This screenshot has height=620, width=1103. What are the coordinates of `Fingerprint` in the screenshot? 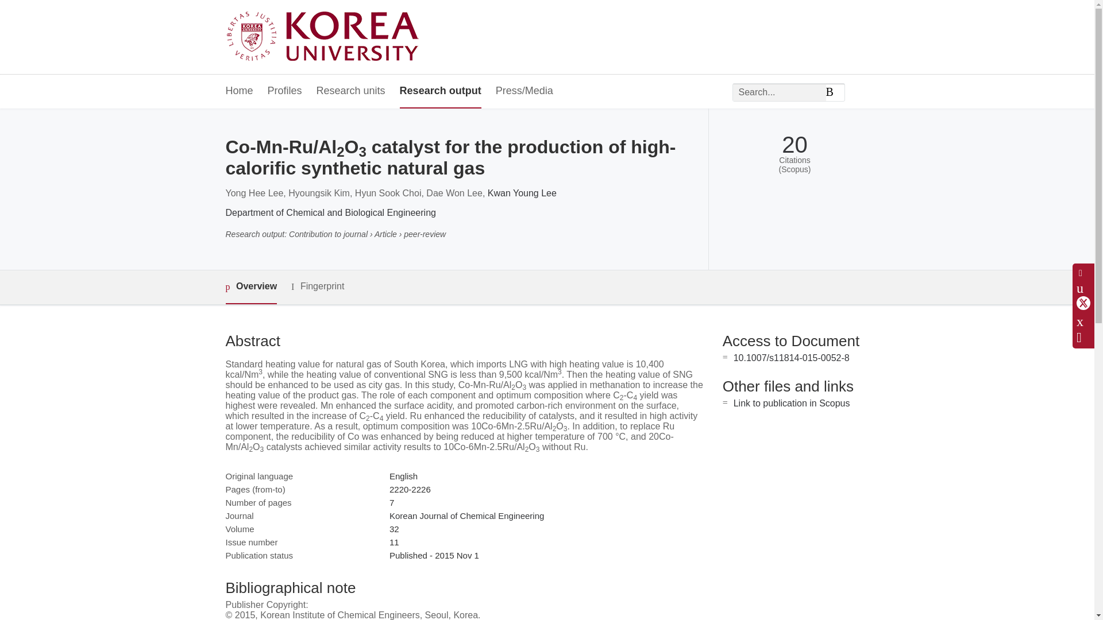 It's located at (317, 286).